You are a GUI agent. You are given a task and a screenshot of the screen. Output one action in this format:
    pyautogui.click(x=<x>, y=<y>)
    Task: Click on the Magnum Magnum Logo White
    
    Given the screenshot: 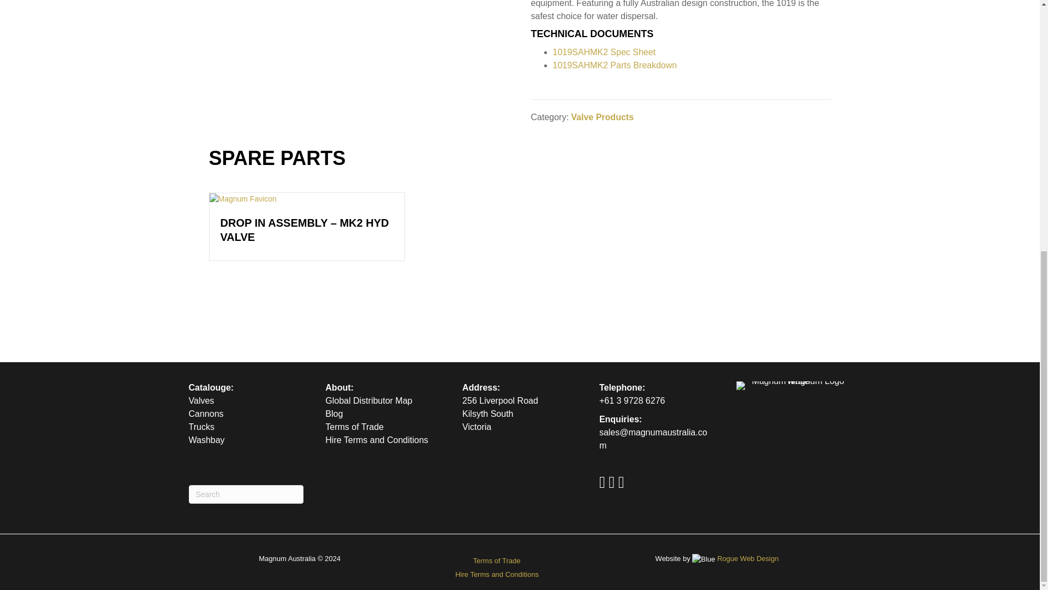 What is the action you would take?
    pyautogui.click(x=794, y=385)
    